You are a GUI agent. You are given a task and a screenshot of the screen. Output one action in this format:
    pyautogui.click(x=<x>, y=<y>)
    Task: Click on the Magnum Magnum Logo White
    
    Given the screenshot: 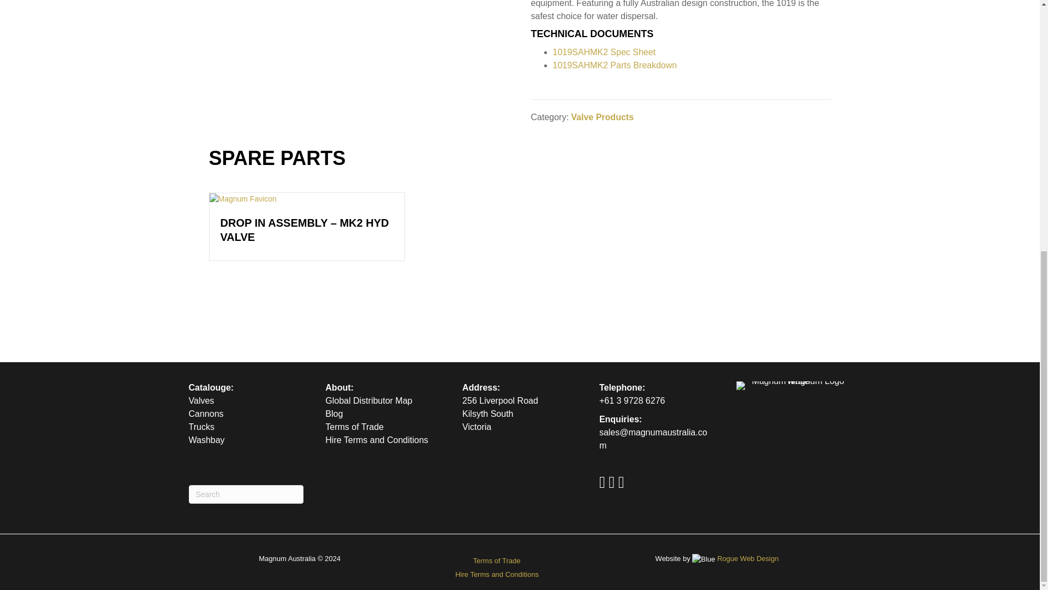 What is the action you would take?
    pyautogui.click(x=794, y=385)
    